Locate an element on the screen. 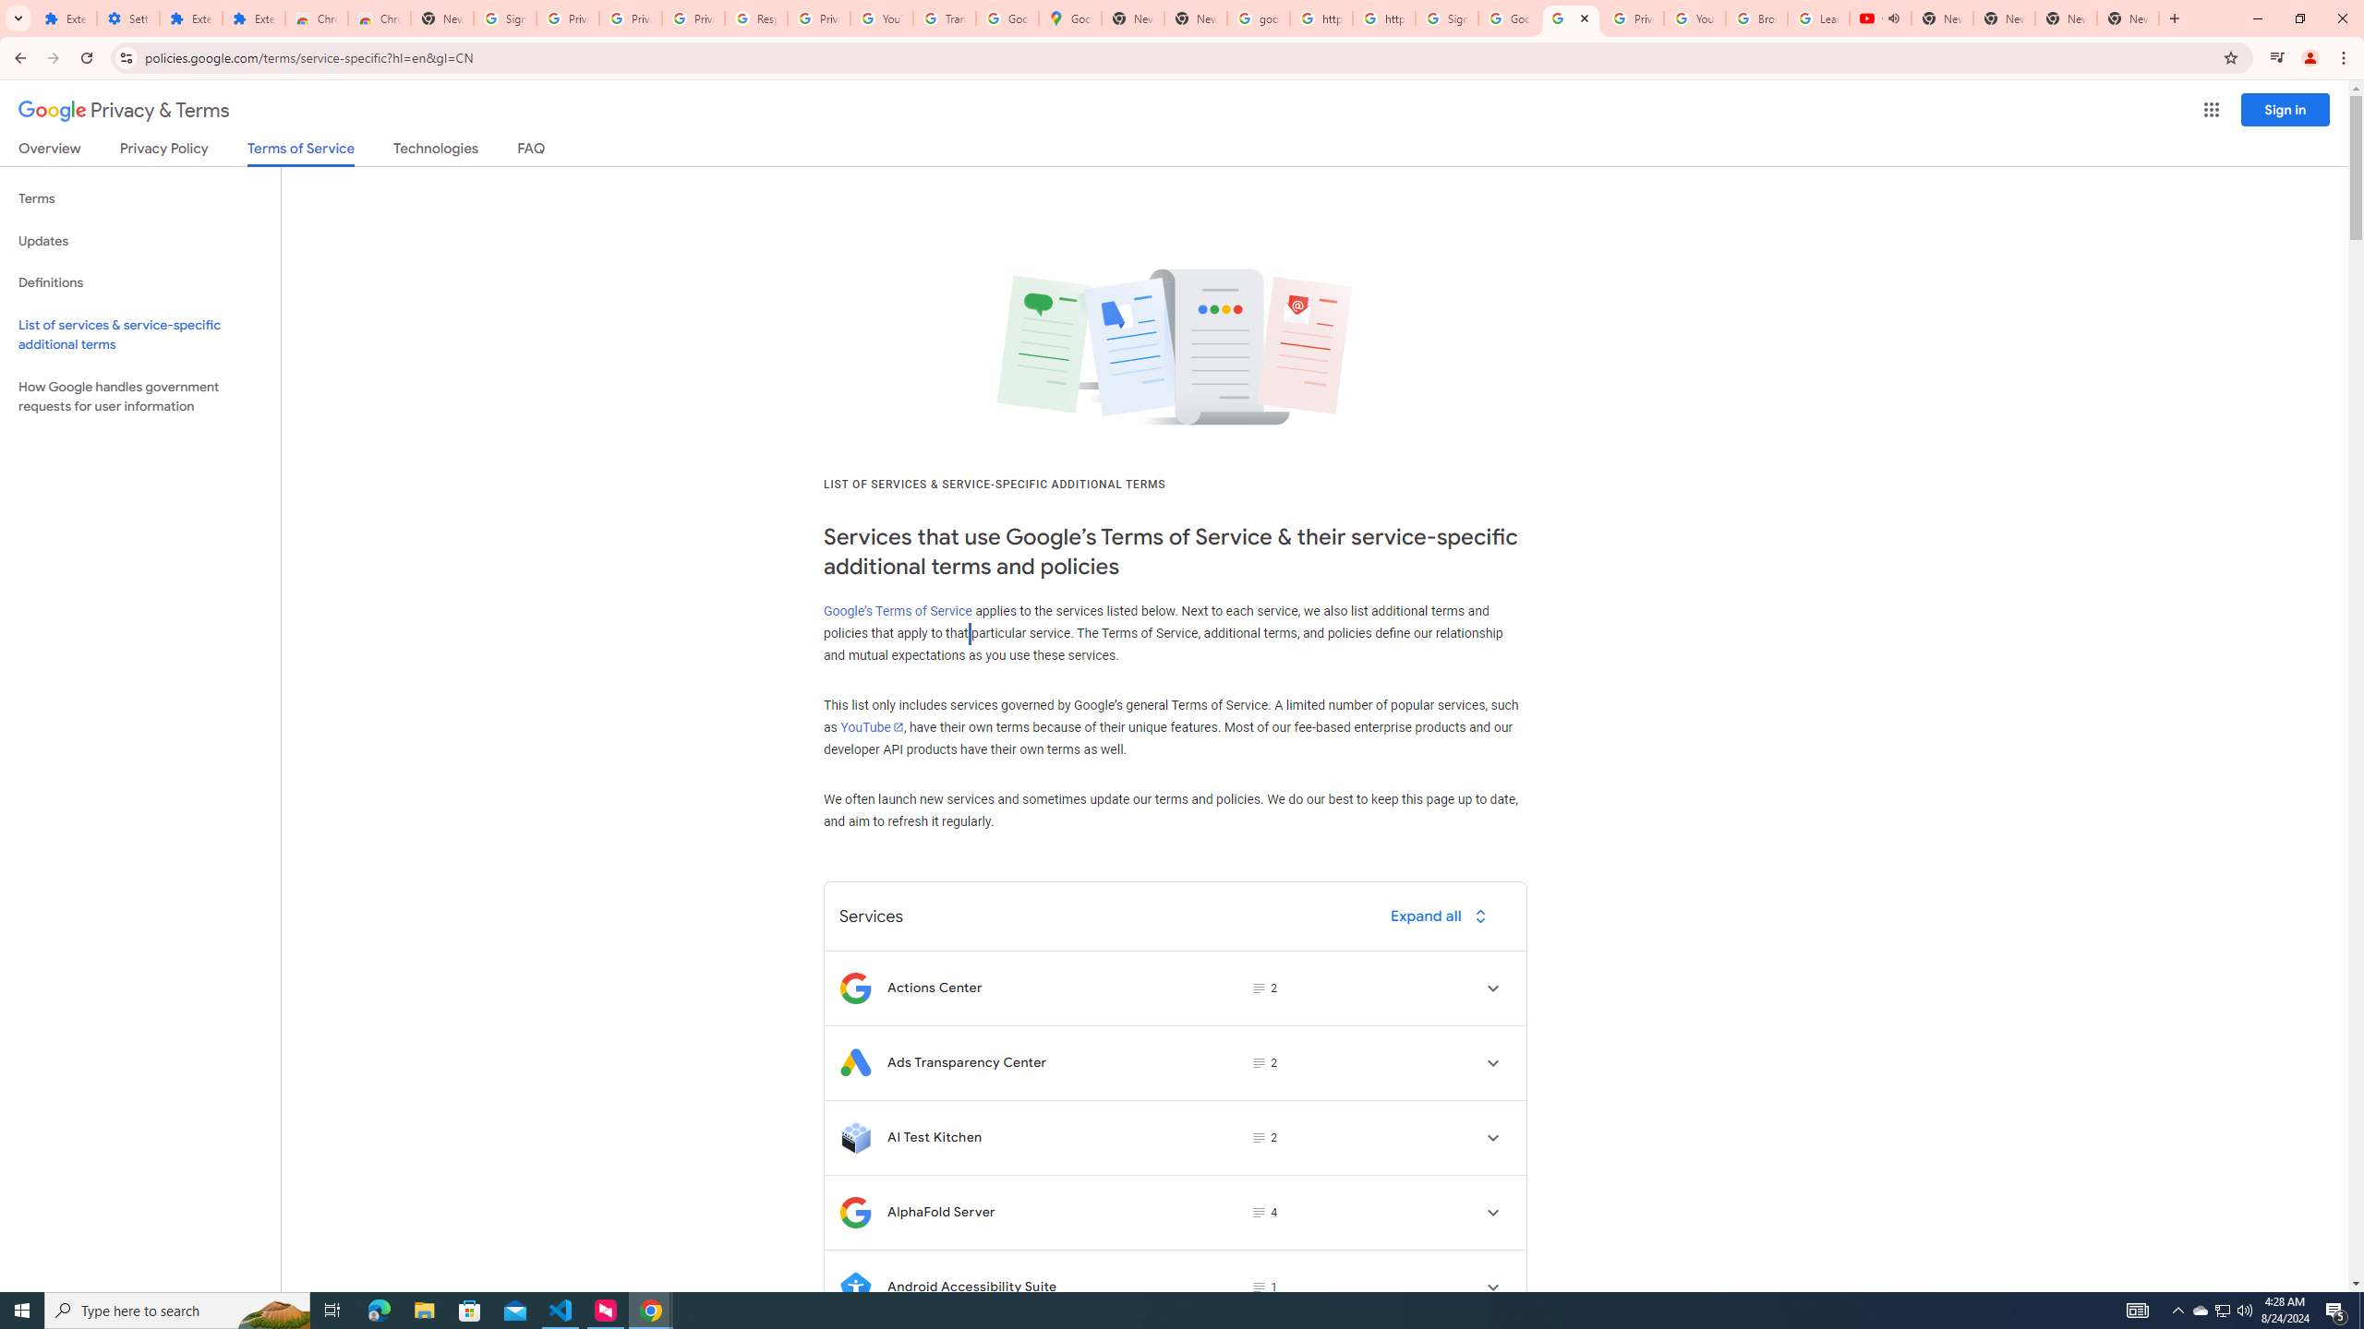 The image size is (2364, 1329). Extensions is located at coordinates (66, 18).